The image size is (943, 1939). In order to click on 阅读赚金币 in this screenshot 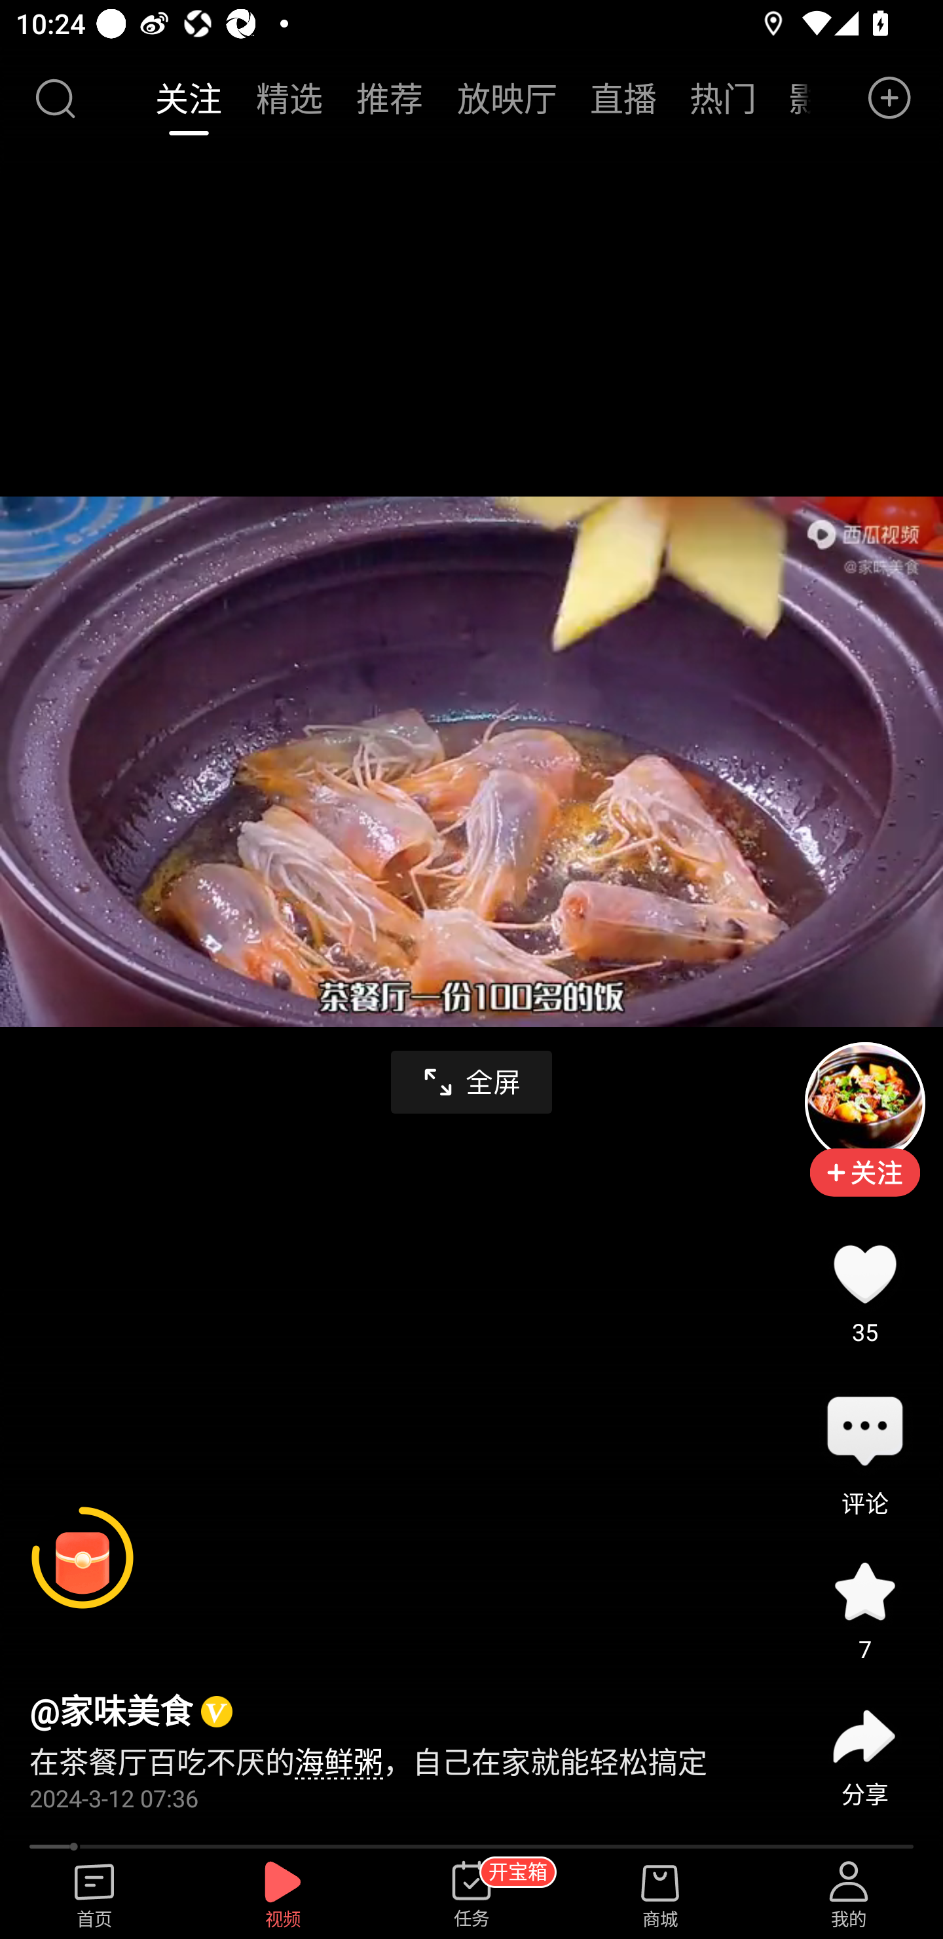, I will do `click(83, 1558)`.